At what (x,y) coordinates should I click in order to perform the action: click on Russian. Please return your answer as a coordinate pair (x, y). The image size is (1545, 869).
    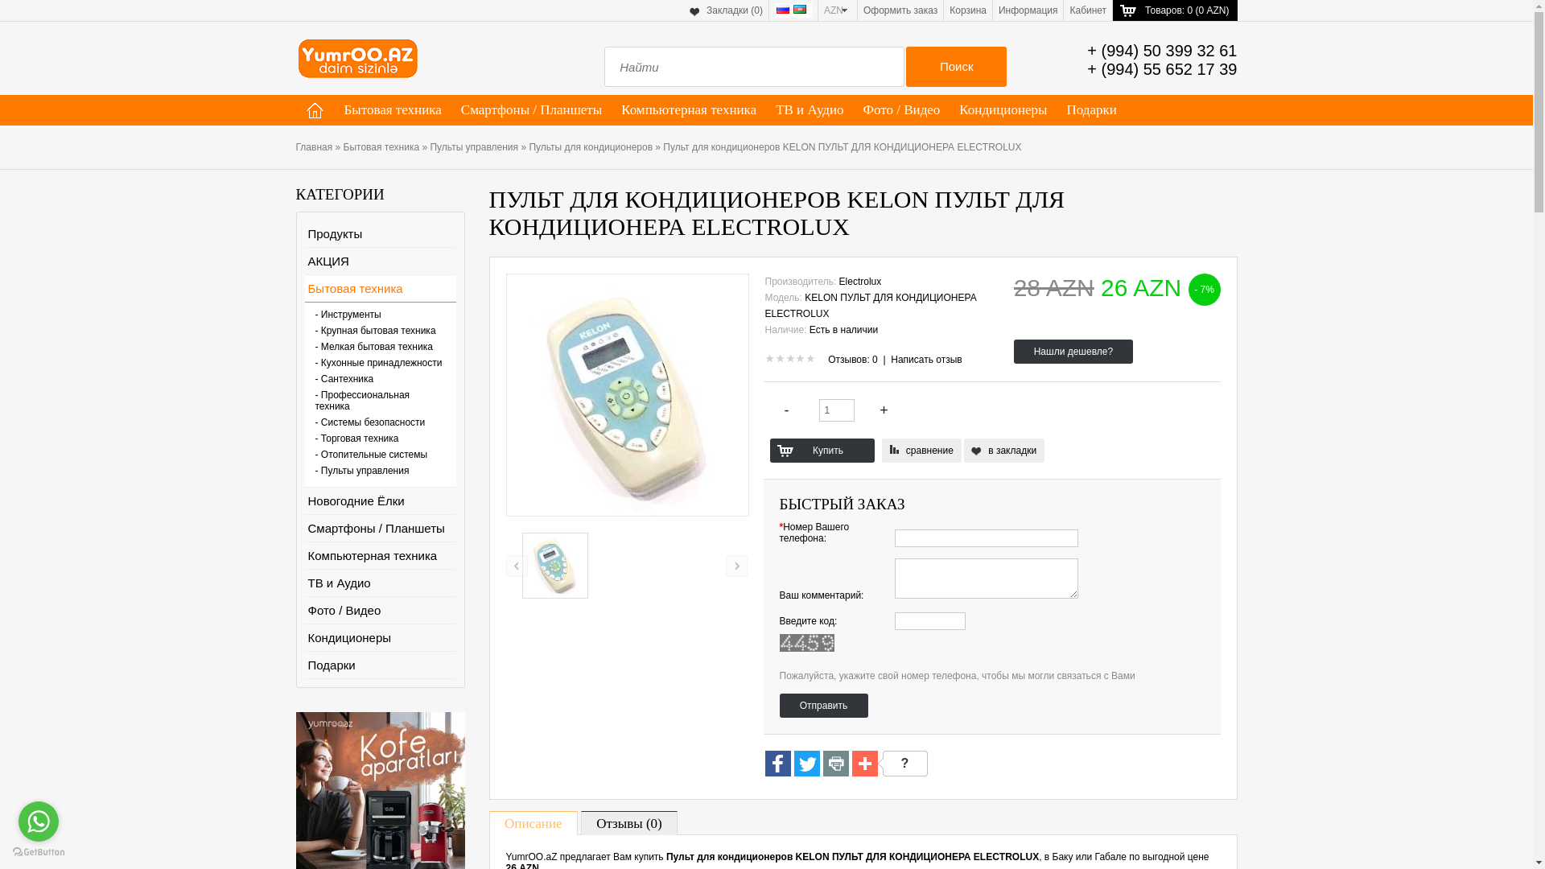
    Looking at the image, I should click on (782, 10).